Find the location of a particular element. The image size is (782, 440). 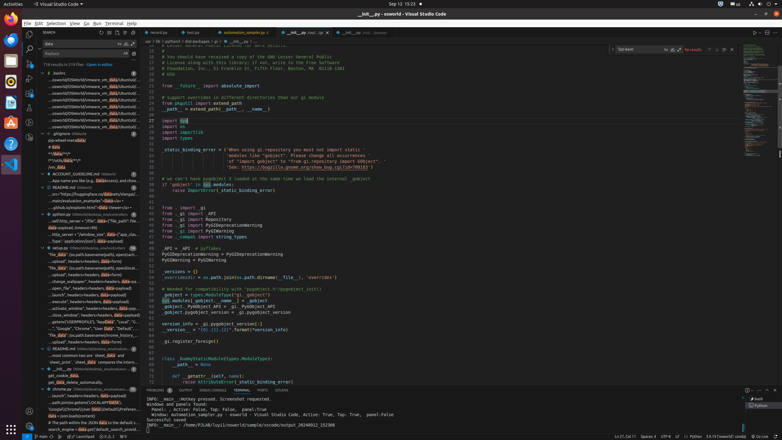

Previous Match (Shift+Enter) is located at coordinates (709, 50).